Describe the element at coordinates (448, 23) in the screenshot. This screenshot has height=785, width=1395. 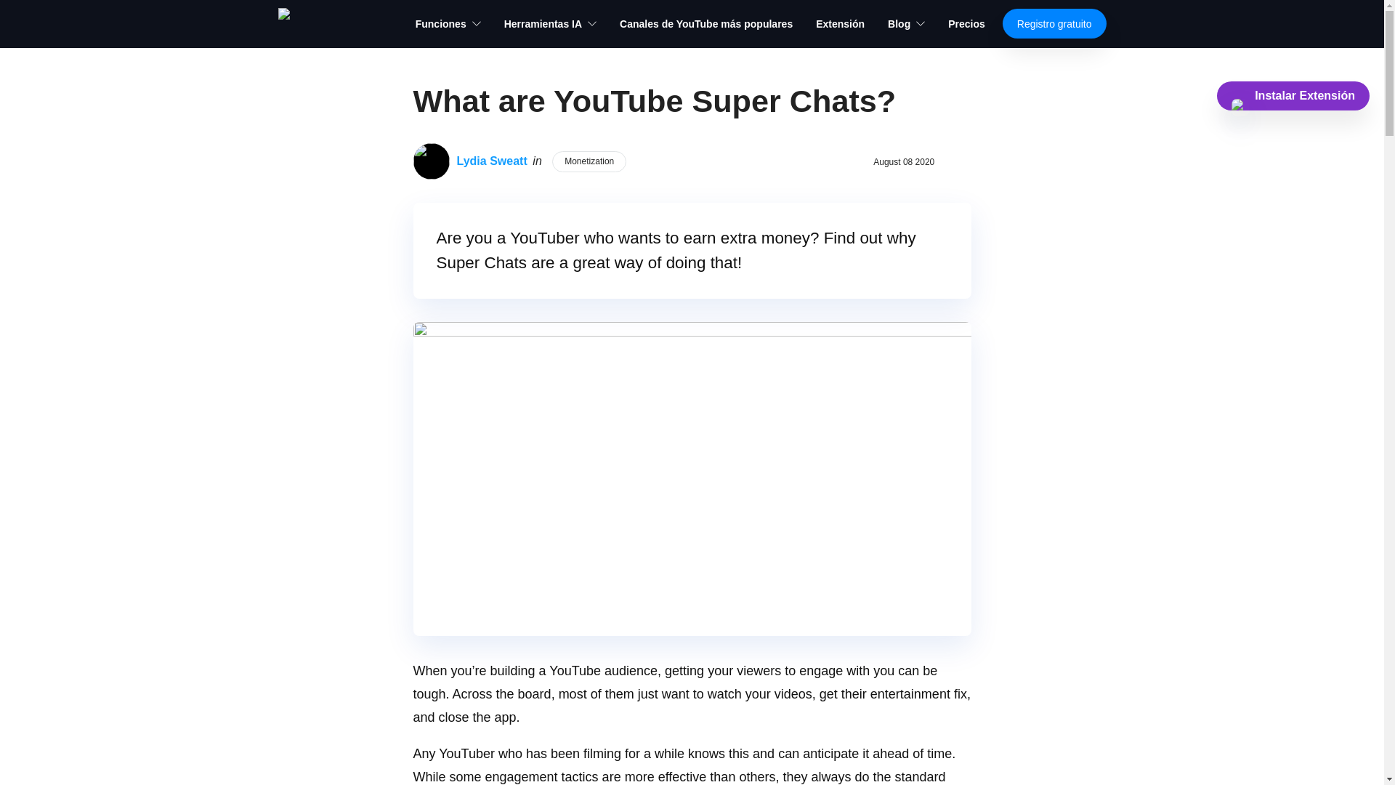
I see `Funciones` at that location.